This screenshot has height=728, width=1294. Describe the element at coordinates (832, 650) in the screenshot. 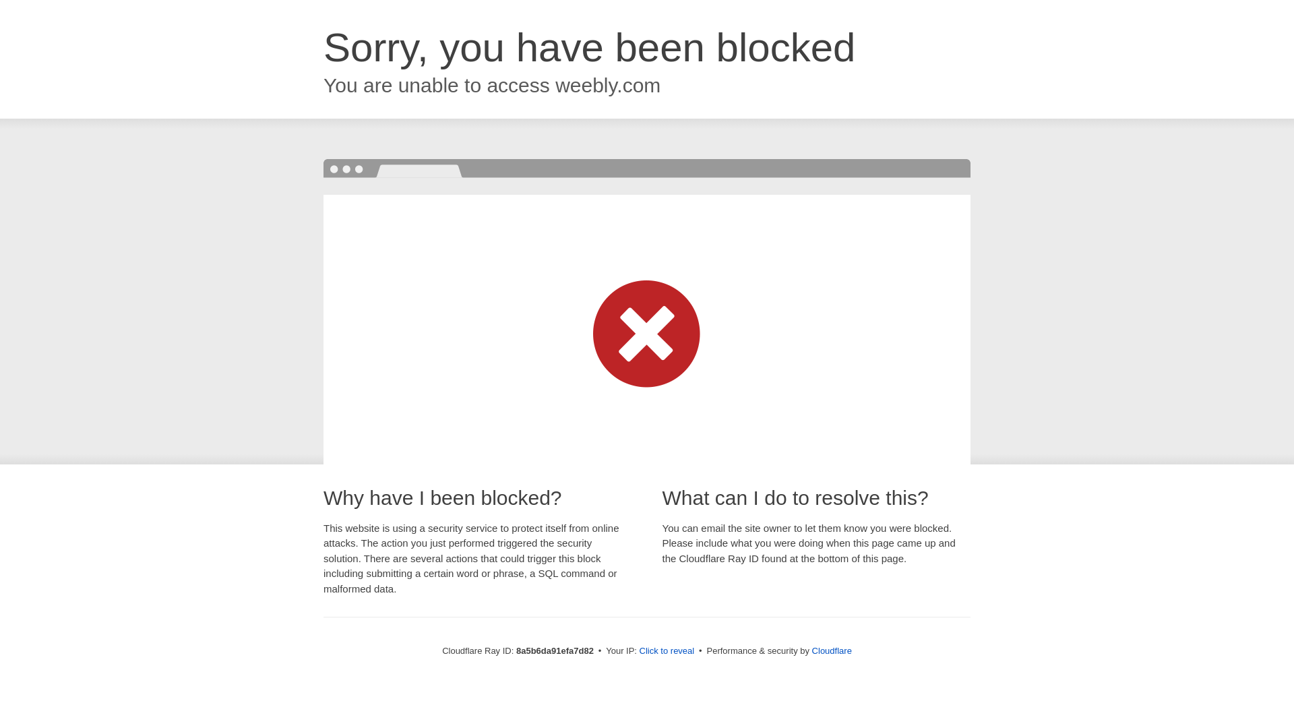

I see `Cloudflare` at that location.